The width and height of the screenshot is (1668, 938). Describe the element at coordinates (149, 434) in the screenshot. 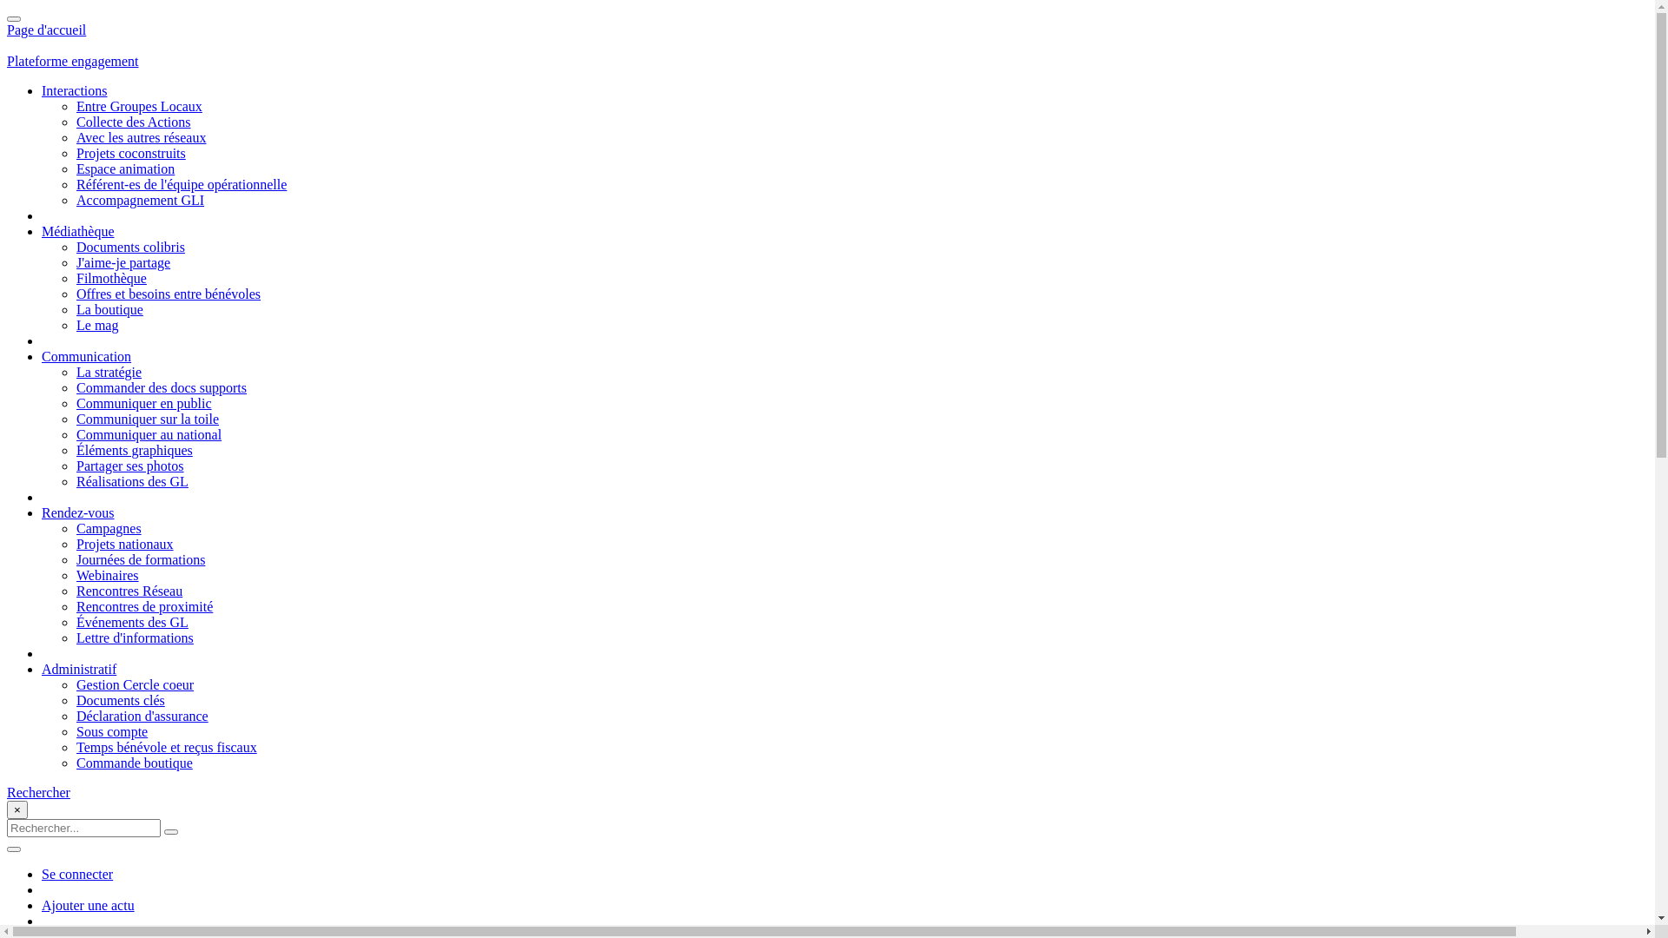

I see `Communiquer au national` at that location.